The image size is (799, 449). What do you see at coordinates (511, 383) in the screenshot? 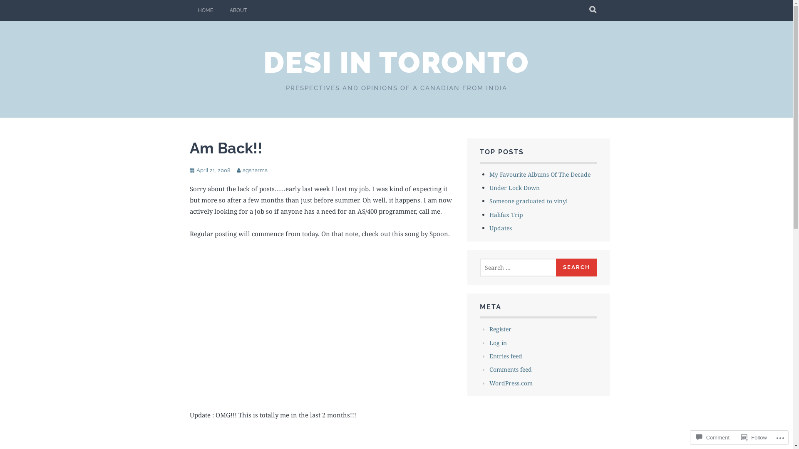
I see `WordPress.com` at bounding box center [511, 383].